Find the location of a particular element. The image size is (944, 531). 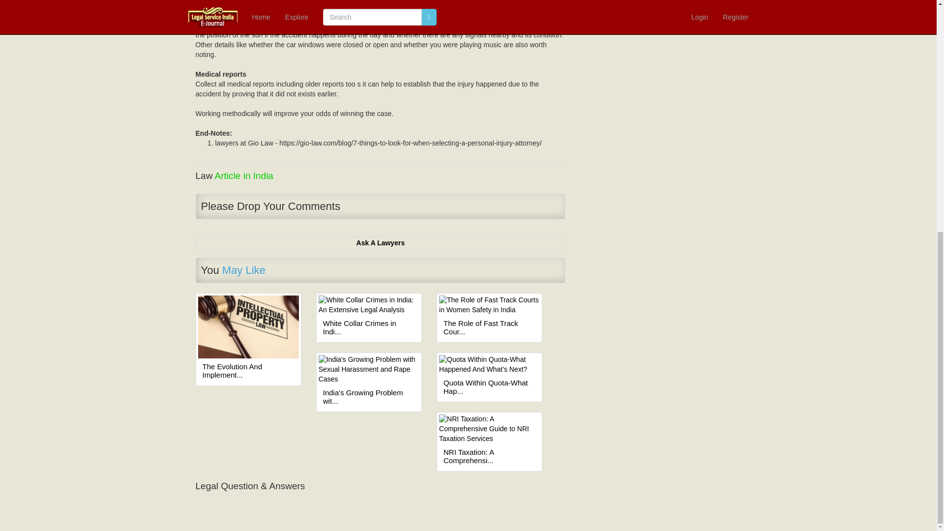

NRI Taxation: A Comprehensi... is located at coordinates (489, 456).